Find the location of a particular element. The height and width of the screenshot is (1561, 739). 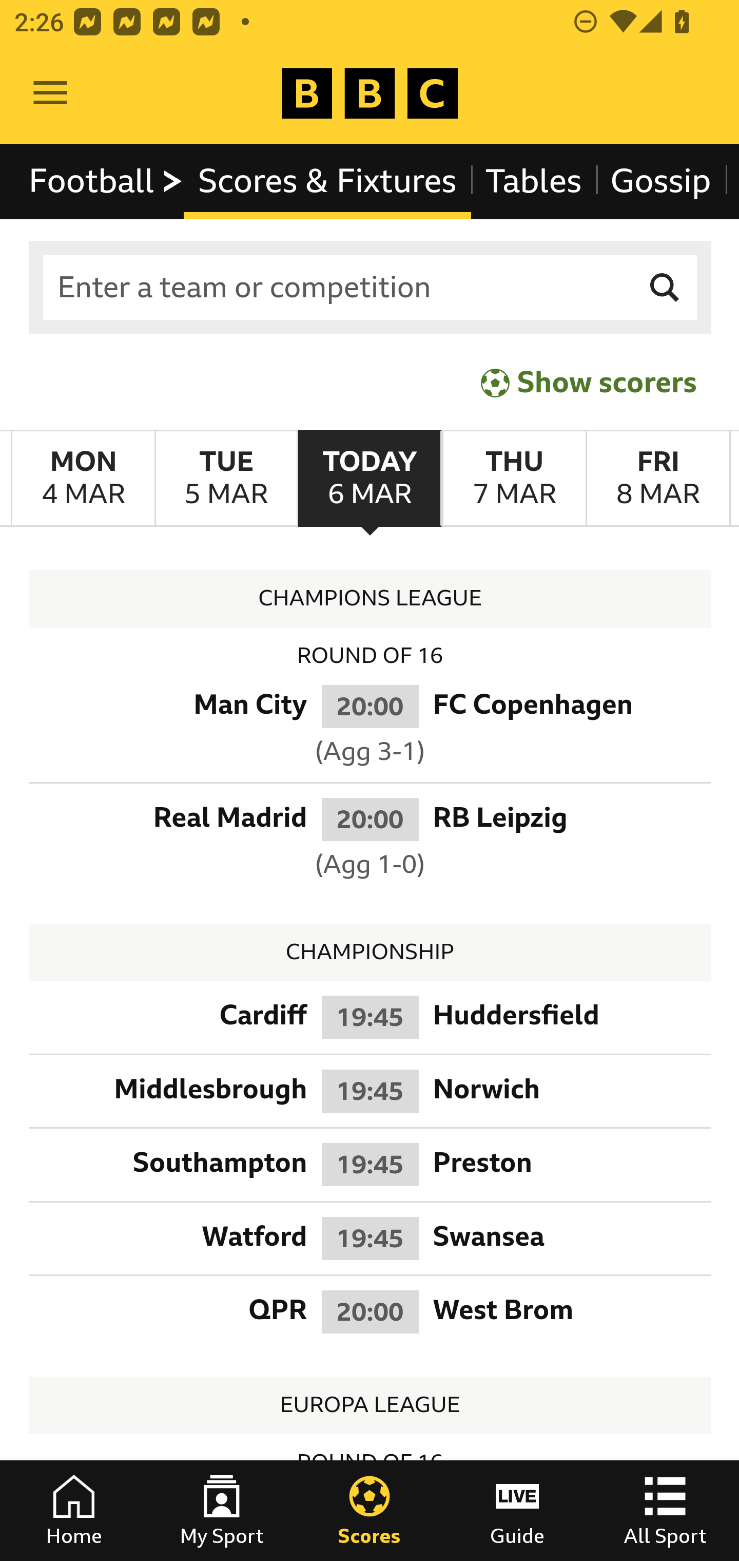

Search is located at coordinates (665, 288).